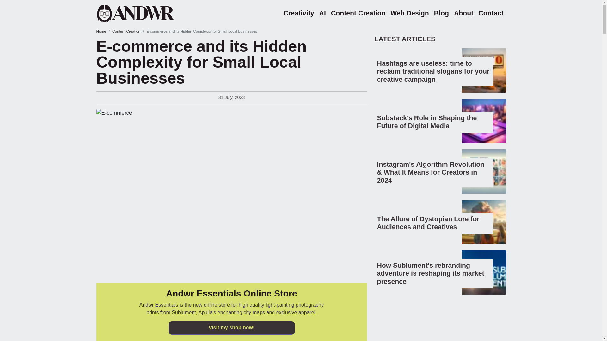 The height and width of the screenshot is (341, 607). Describe the element at coordinates (441, 13) in the screenshot. I see `Blog` at that location.